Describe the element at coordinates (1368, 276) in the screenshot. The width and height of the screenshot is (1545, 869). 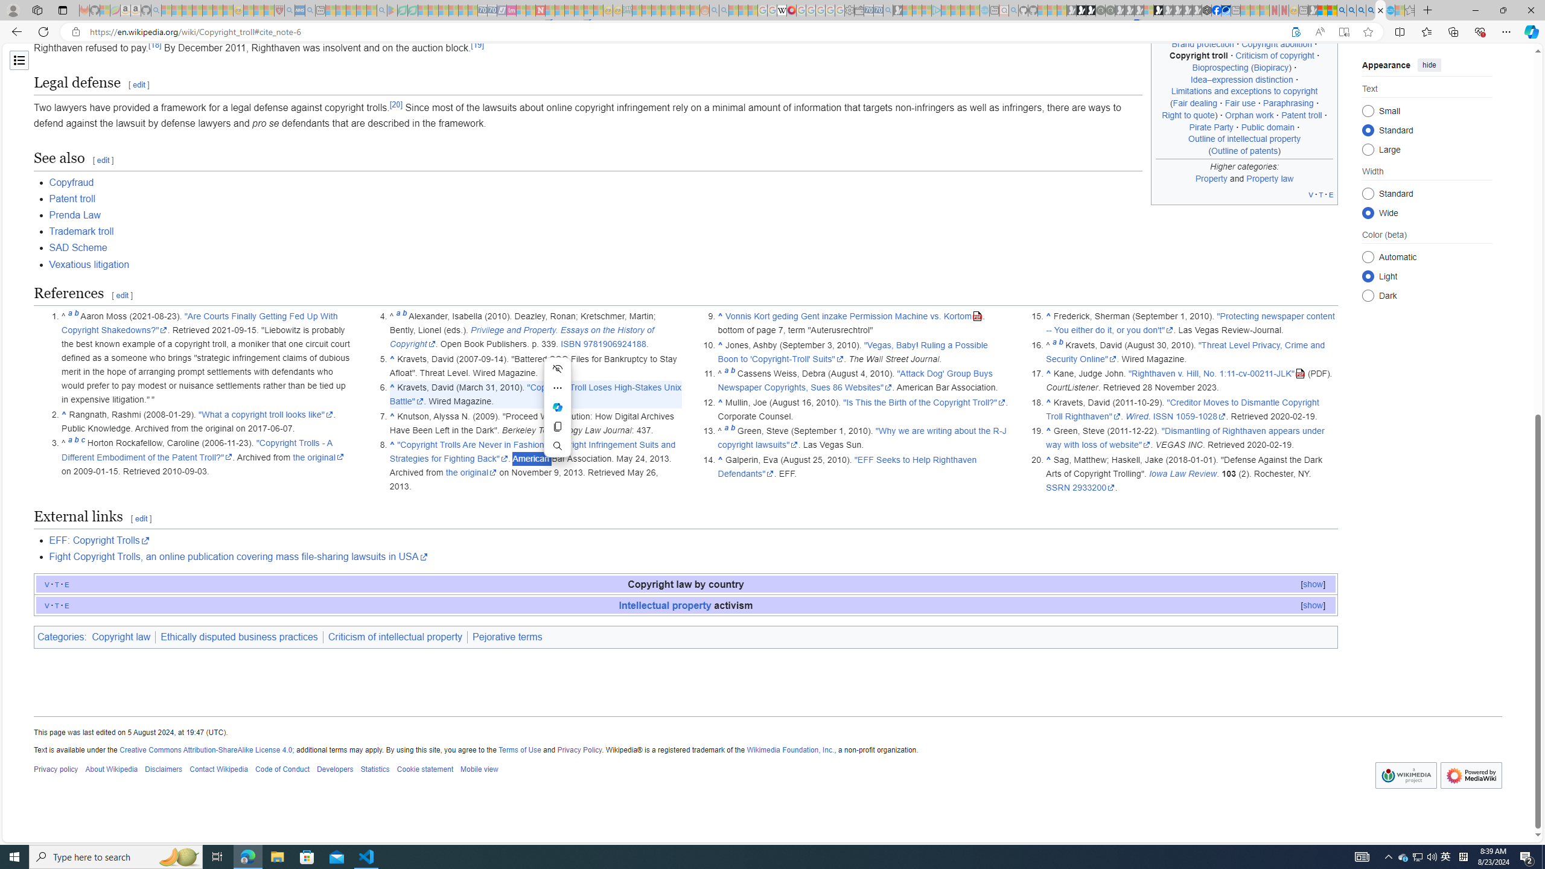
I see `Light` at that location.